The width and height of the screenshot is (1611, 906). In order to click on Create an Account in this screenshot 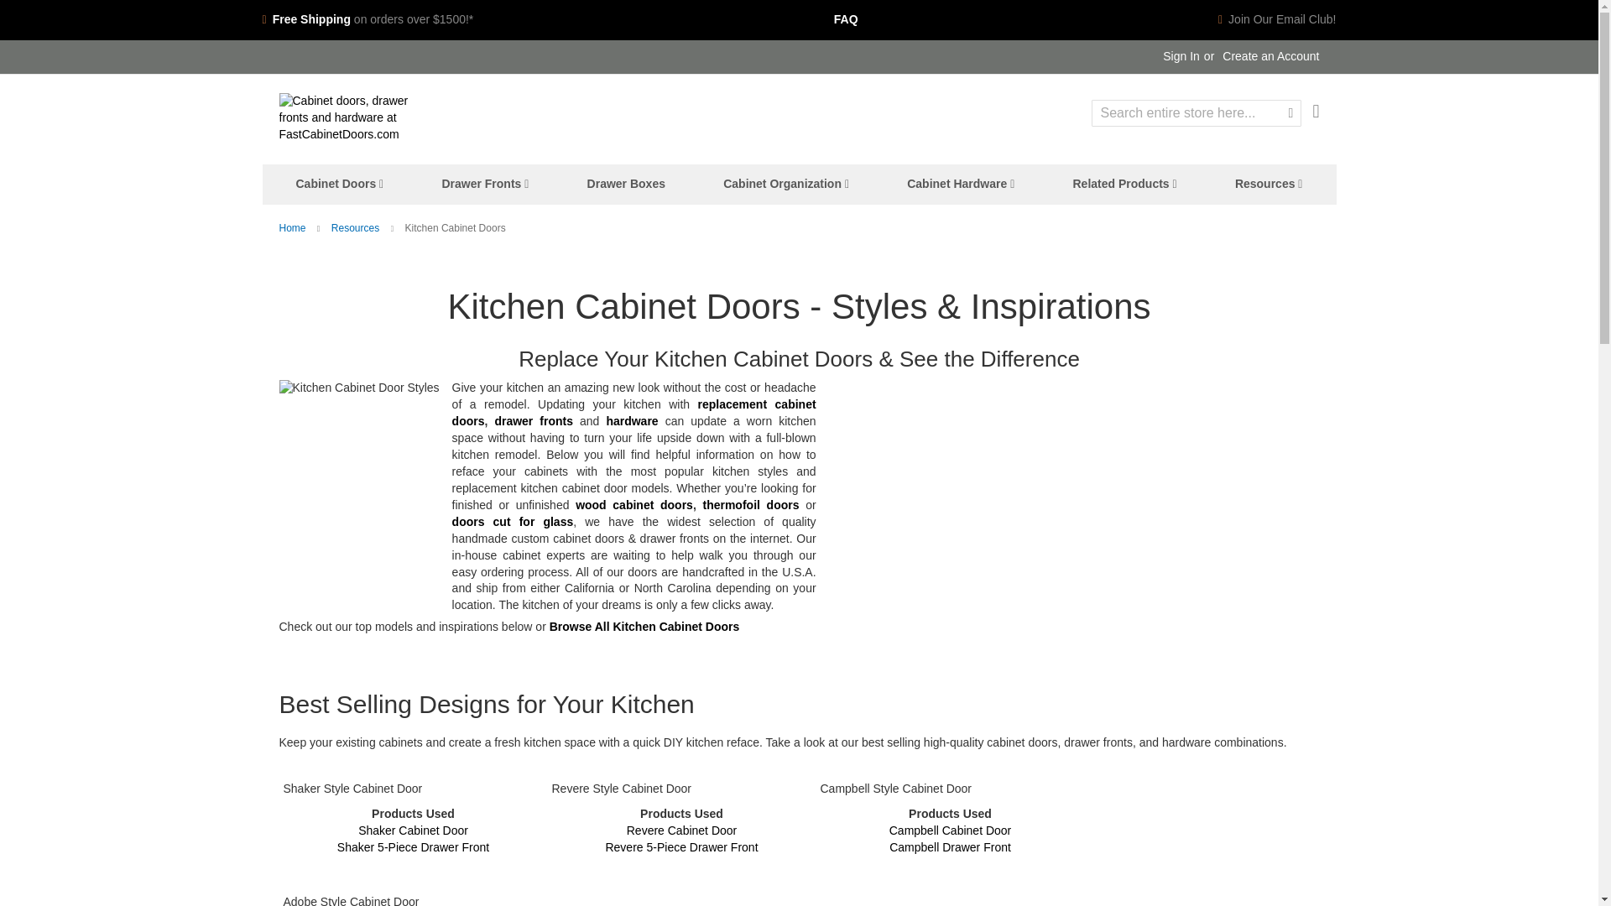, I will do `click(1270, 57)`.